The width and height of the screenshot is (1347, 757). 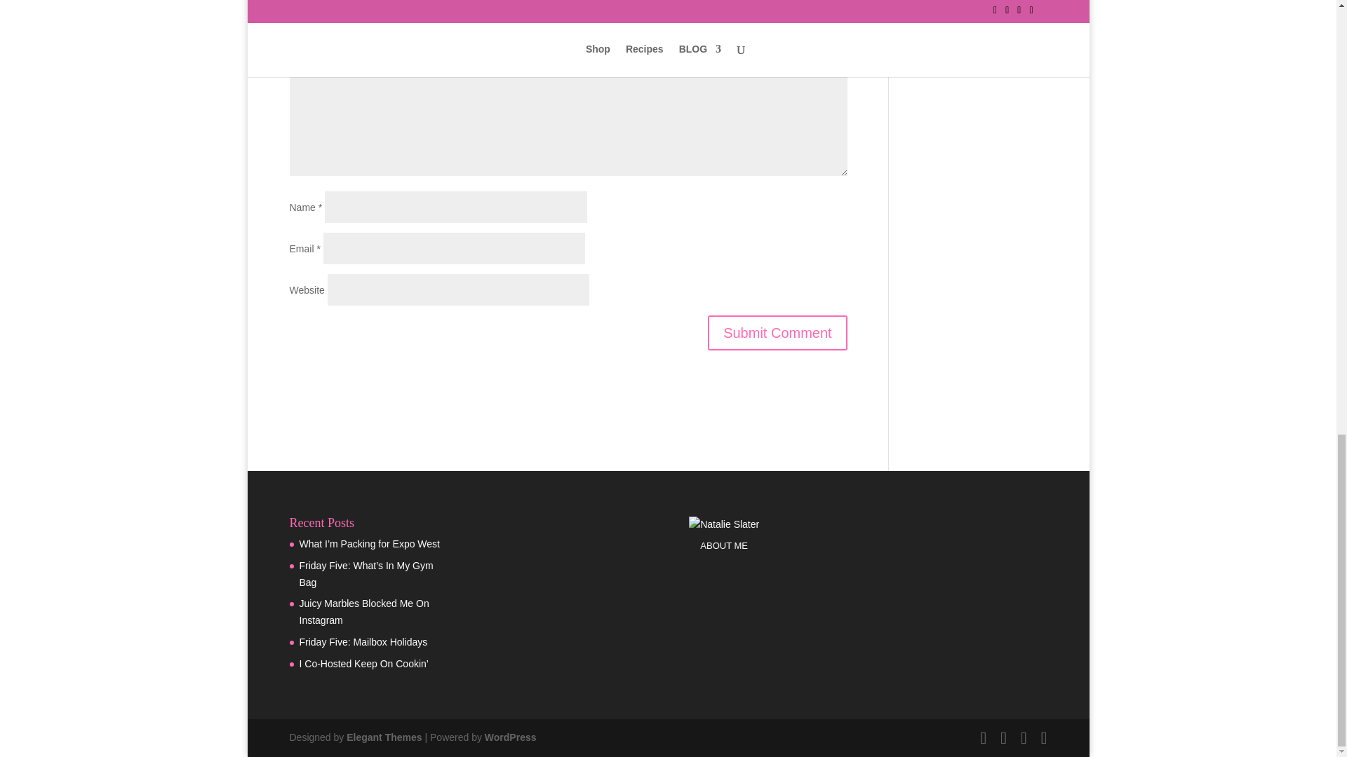 I want to click on Submit Comment, so click(x=777, y=333).